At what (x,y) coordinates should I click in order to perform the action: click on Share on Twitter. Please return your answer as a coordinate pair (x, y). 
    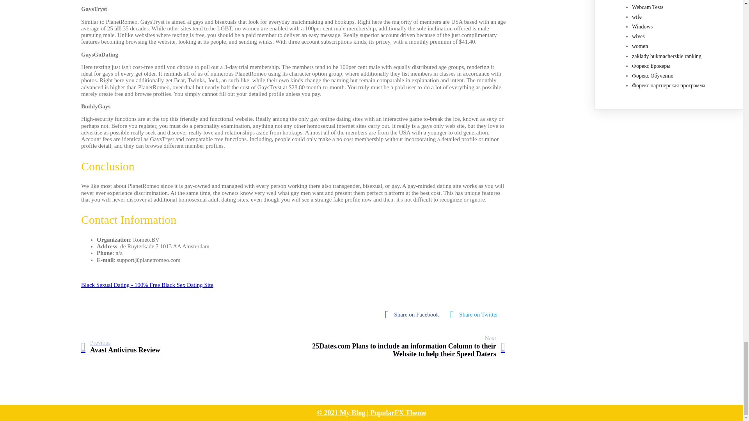
    Looking at the image, I should click on (120, 347).